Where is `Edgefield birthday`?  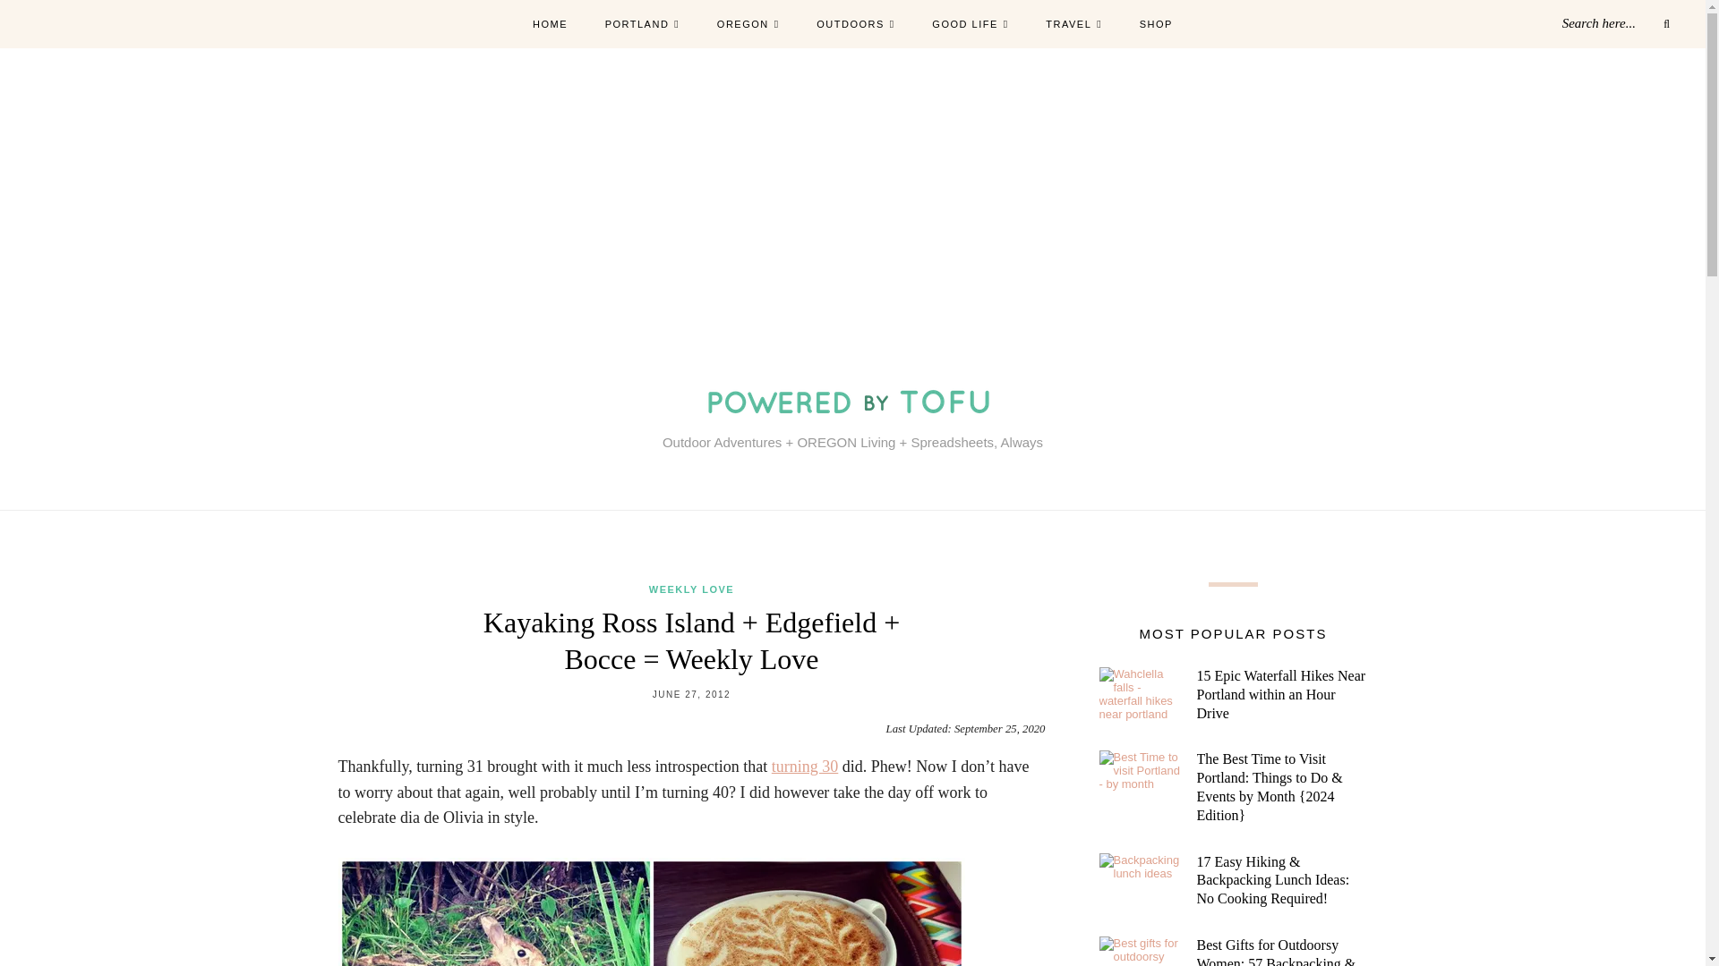 Edgefield birthday is located at coordinates (652, 912).